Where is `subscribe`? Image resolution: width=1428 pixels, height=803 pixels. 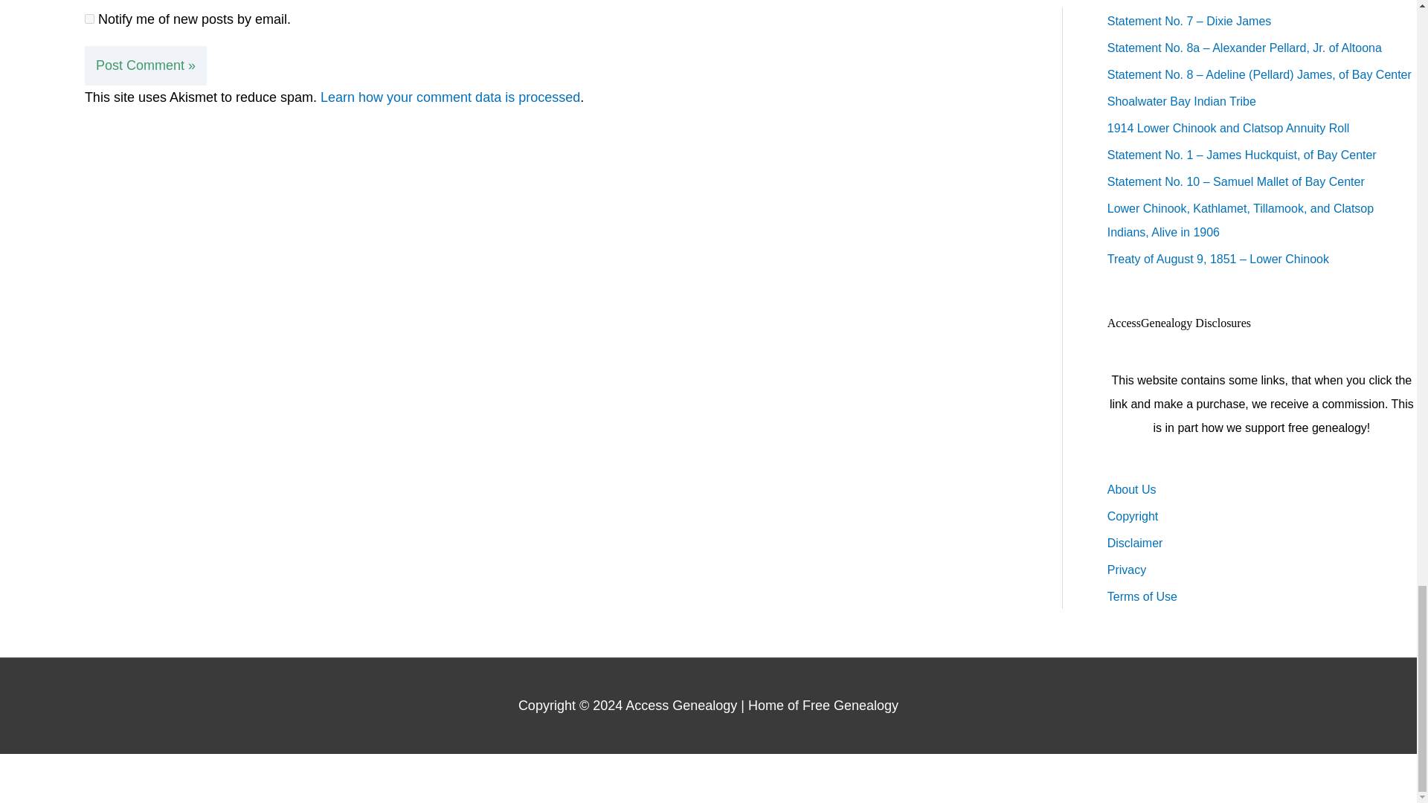
subscribe is located at coordinates (89, 19).